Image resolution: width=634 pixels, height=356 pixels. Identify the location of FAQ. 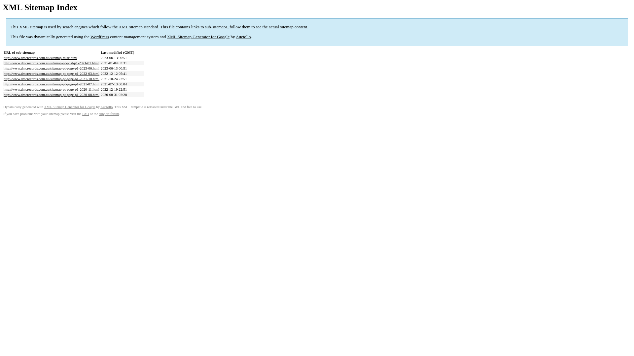
(86, 114).